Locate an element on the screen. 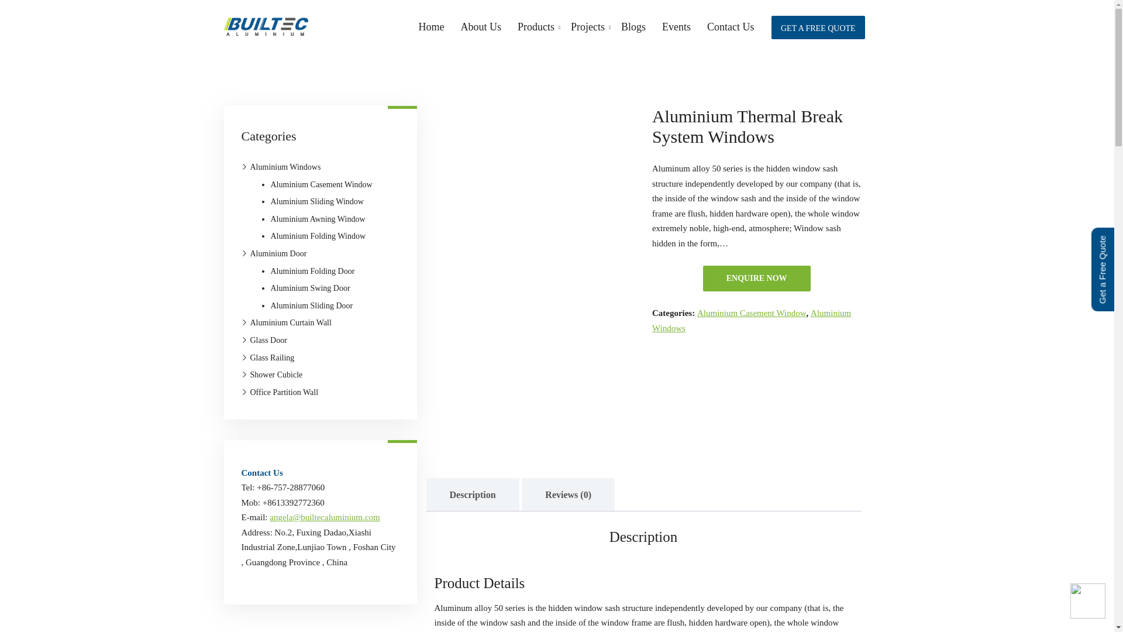 Image resolution: width=1123 pixels, height=632 pixels. Glass Railing is located at coordinates (268, 358).